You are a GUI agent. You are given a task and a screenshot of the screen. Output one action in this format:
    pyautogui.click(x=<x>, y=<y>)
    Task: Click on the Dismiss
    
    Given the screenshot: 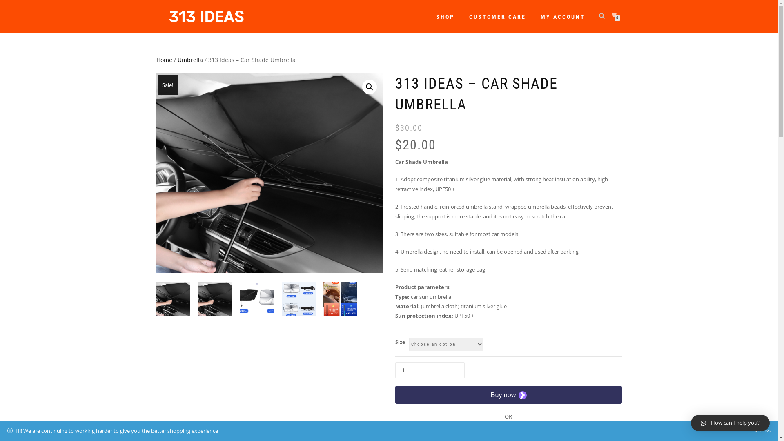 What is the action you would take?
    pyautogui.click(x=761, y=430)
    